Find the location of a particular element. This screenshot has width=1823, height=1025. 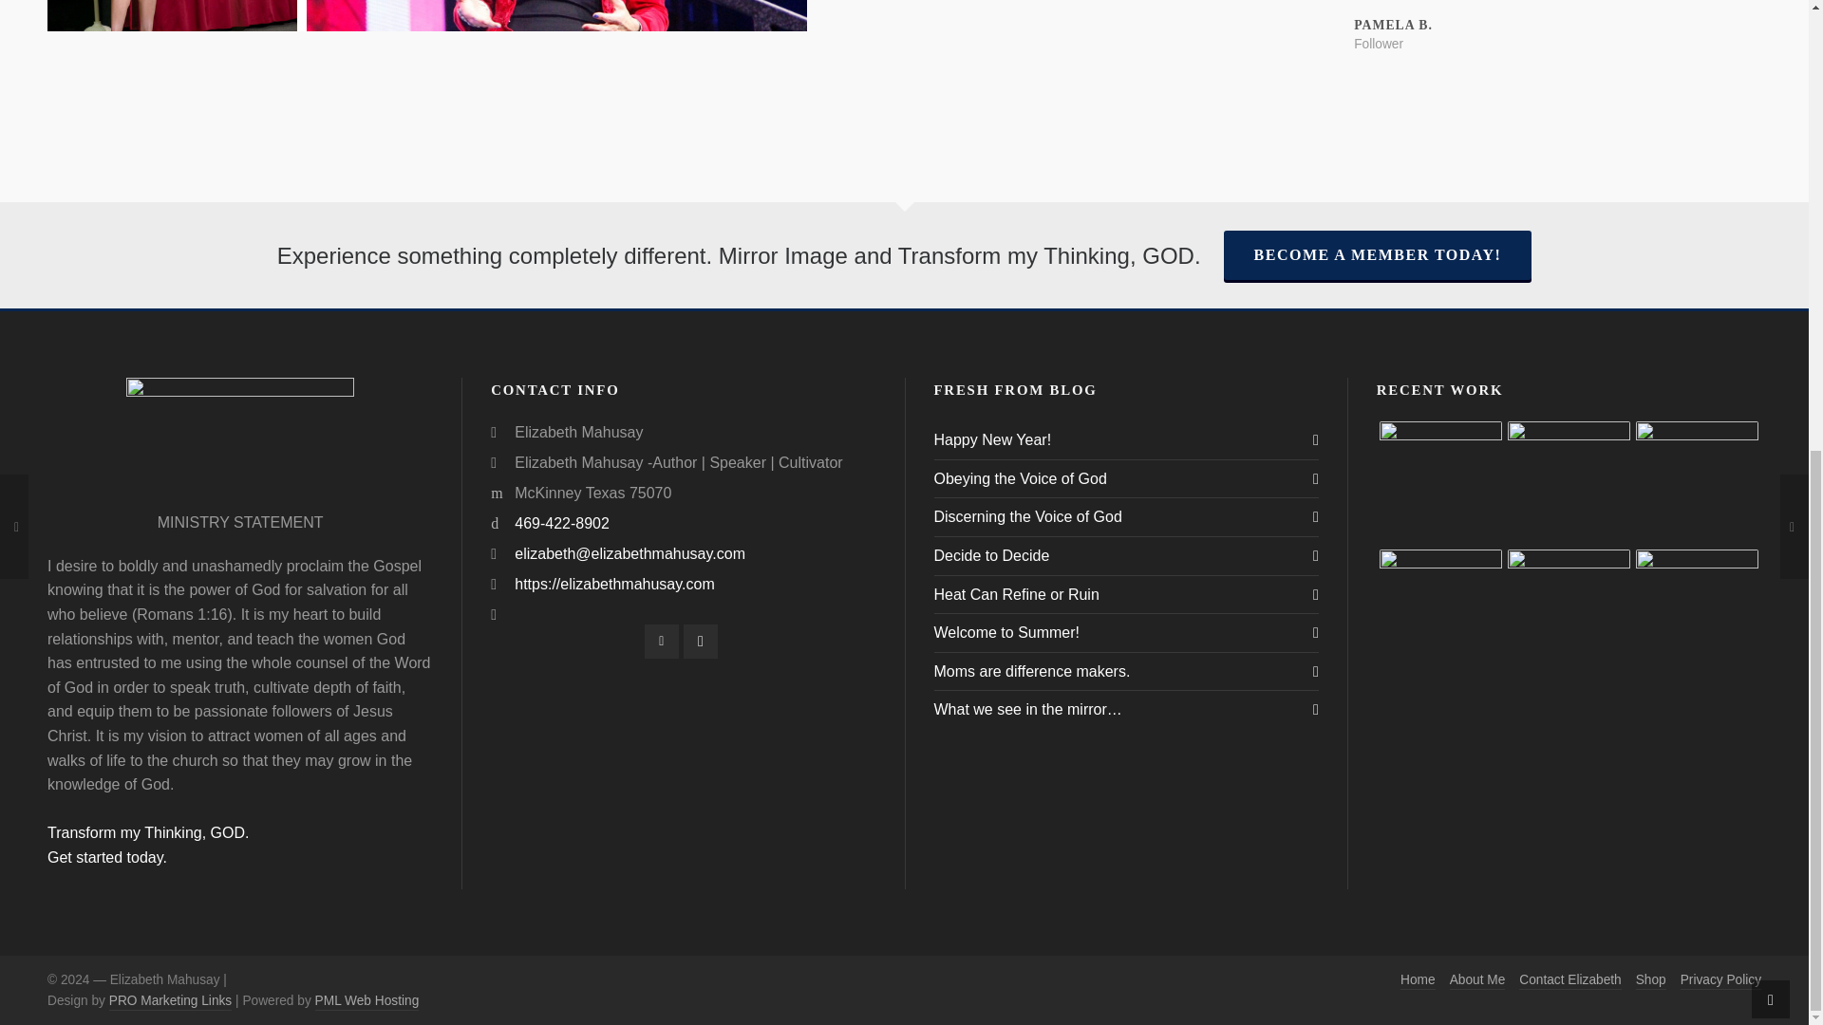

Mops Presentation is located at coordinates (148, 845).